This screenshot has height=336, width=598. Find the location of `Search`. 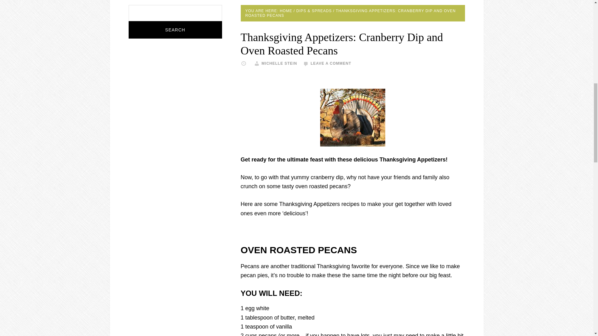

Search is located at coordinates (175, 30).